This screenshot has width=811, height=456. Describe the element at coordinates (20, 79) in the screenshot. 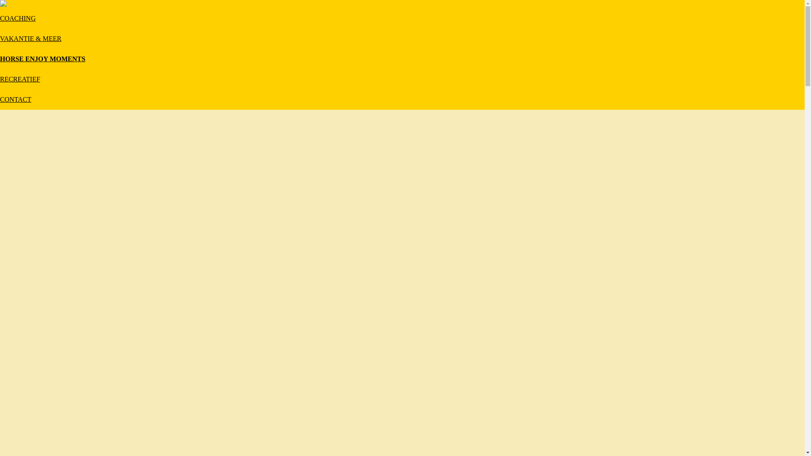

I see `RECREATIEF` at that location.